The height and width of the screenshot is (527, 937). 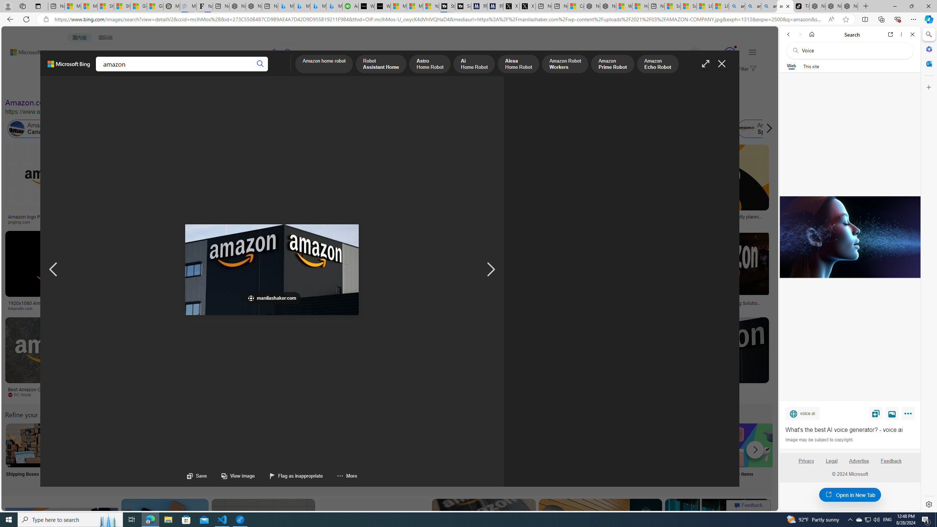 I want to click on Amazon Clip Art Clip Art, so click(x=124, y=455).